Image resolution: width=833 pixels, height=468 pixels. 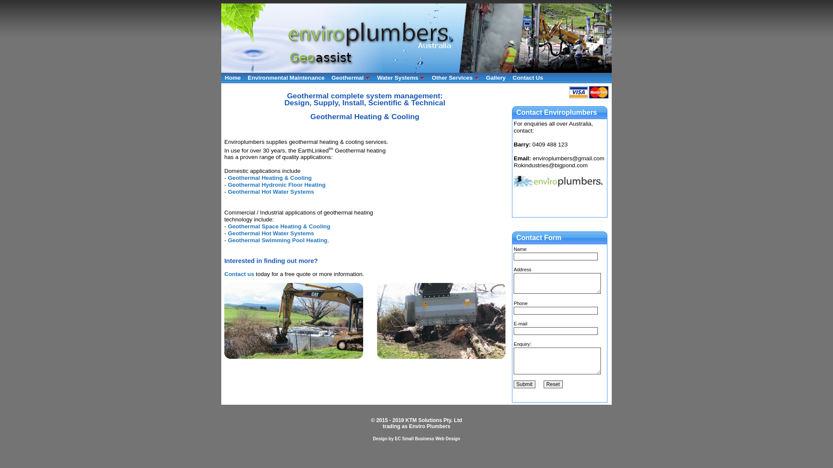 I want to click on Small Business Web Design, so click(x=431, y=439).